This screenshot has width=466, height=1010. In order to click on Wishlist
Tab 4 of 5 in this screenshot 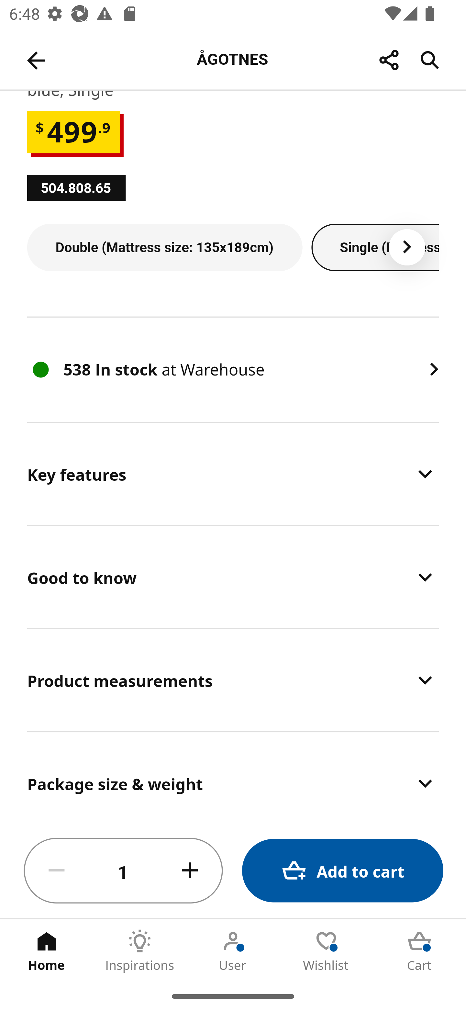, I will do `click(326, 951)`.